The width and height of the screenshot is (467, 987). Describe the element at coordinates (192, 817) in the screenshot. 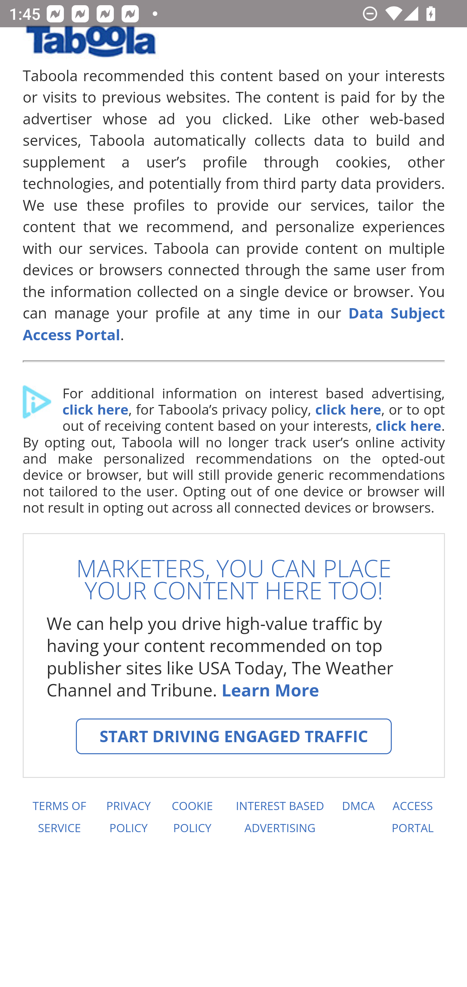

I see `COOKIE POLICY` at that location.